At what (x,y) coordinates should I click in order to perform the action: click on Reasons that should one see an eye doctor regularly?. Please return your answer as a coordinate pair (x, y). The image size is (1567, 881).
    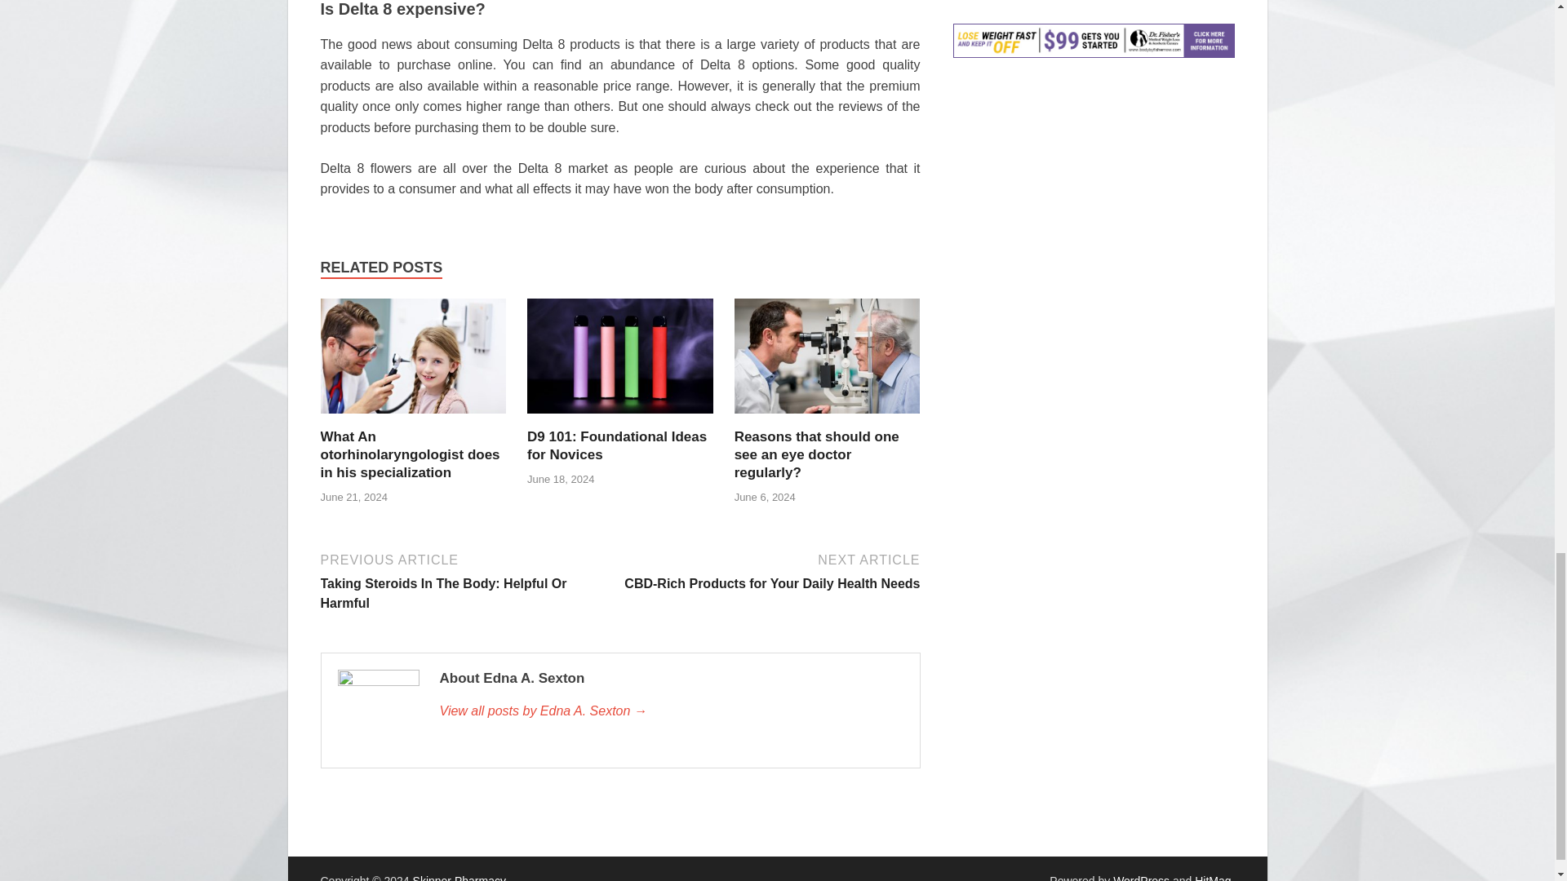
    Looking at the image, I should click on (828, 418).